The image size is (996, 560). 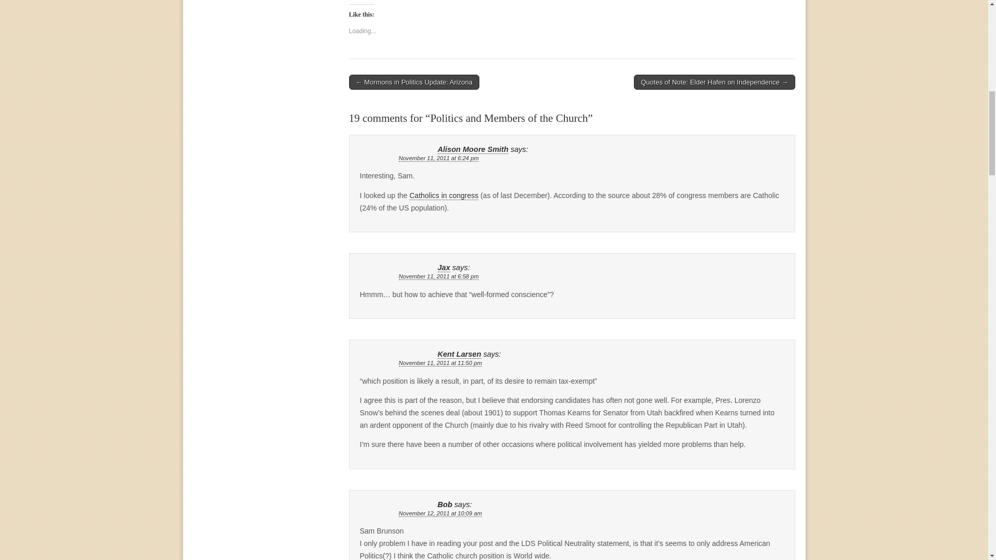 I want to click on Catholics in congress, so click(x=444, y=195).